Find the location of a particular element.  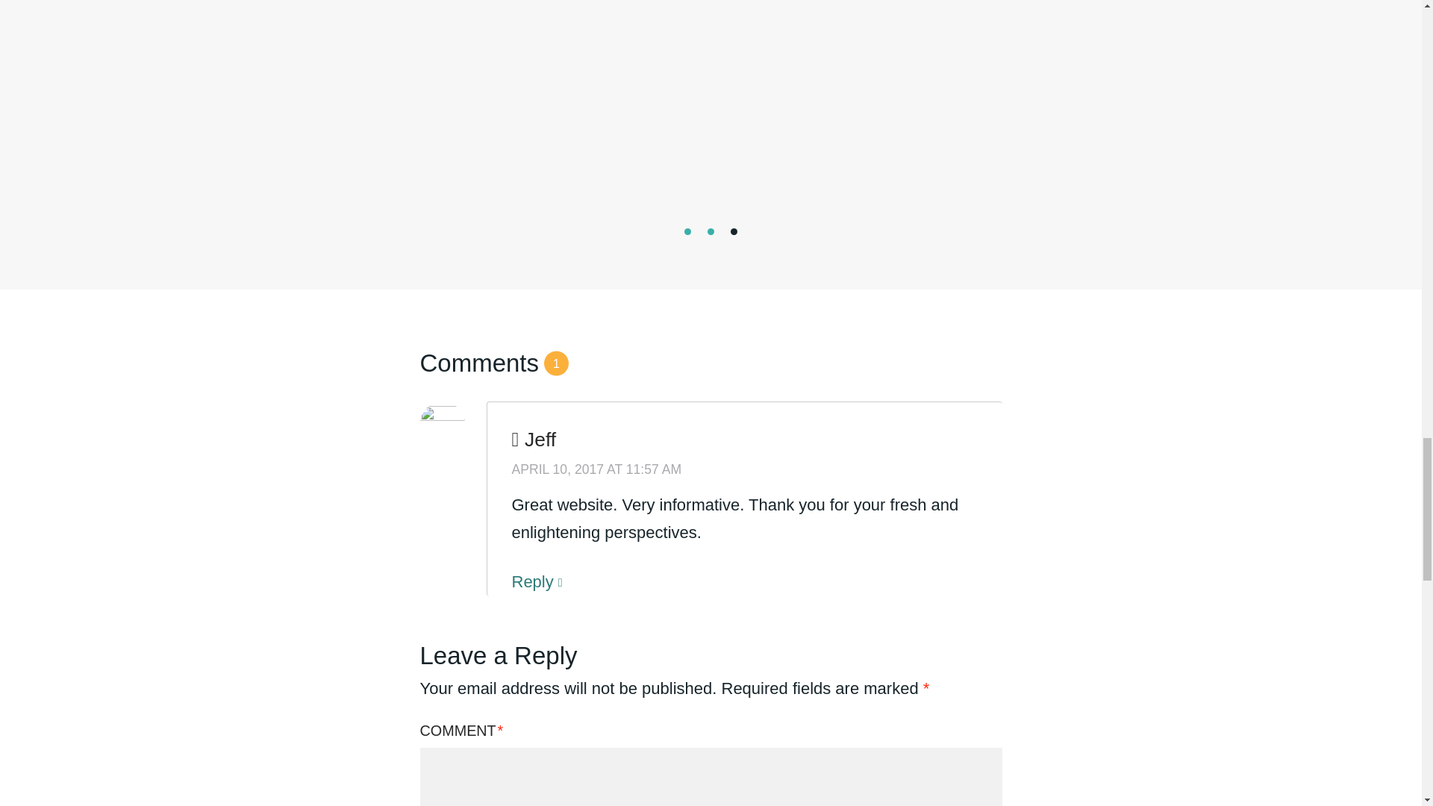

3 is located at coordinates (734, 231).